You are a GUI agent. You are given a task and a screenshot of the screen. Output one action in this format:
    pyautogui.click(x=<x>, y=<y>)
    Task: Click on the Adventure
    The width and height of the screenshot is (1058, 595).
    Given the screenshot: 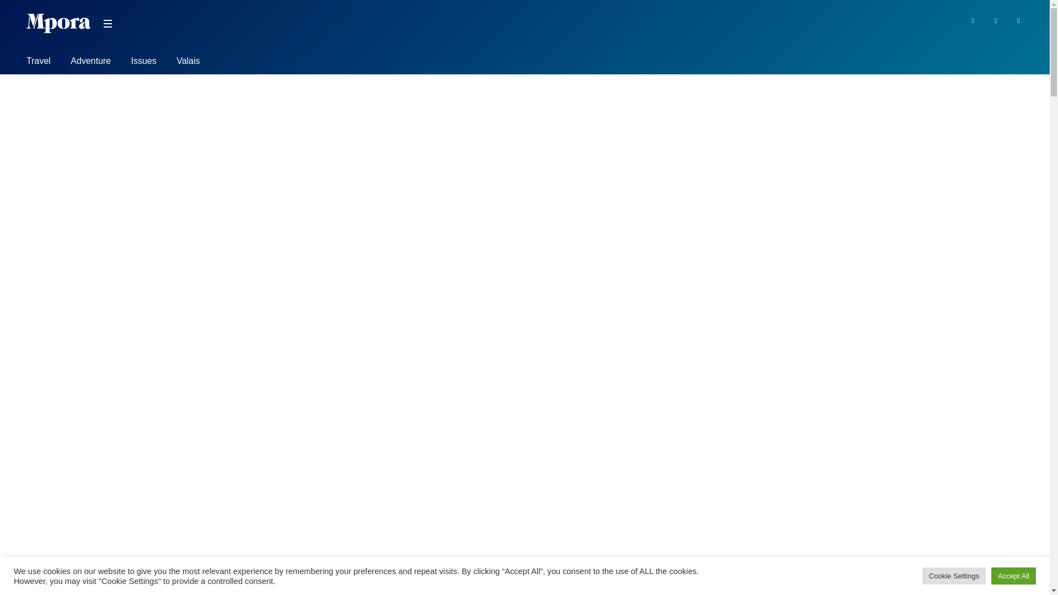 What is the action you would take?
    pyautogui.click(x=90, y=63)
    